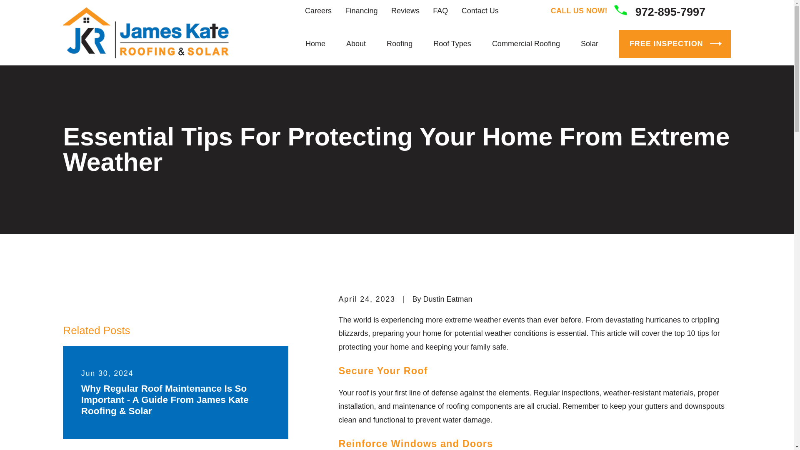  Describe the element at coordinates (399, 44) in the screenshot. I see `Roofing` at that location.